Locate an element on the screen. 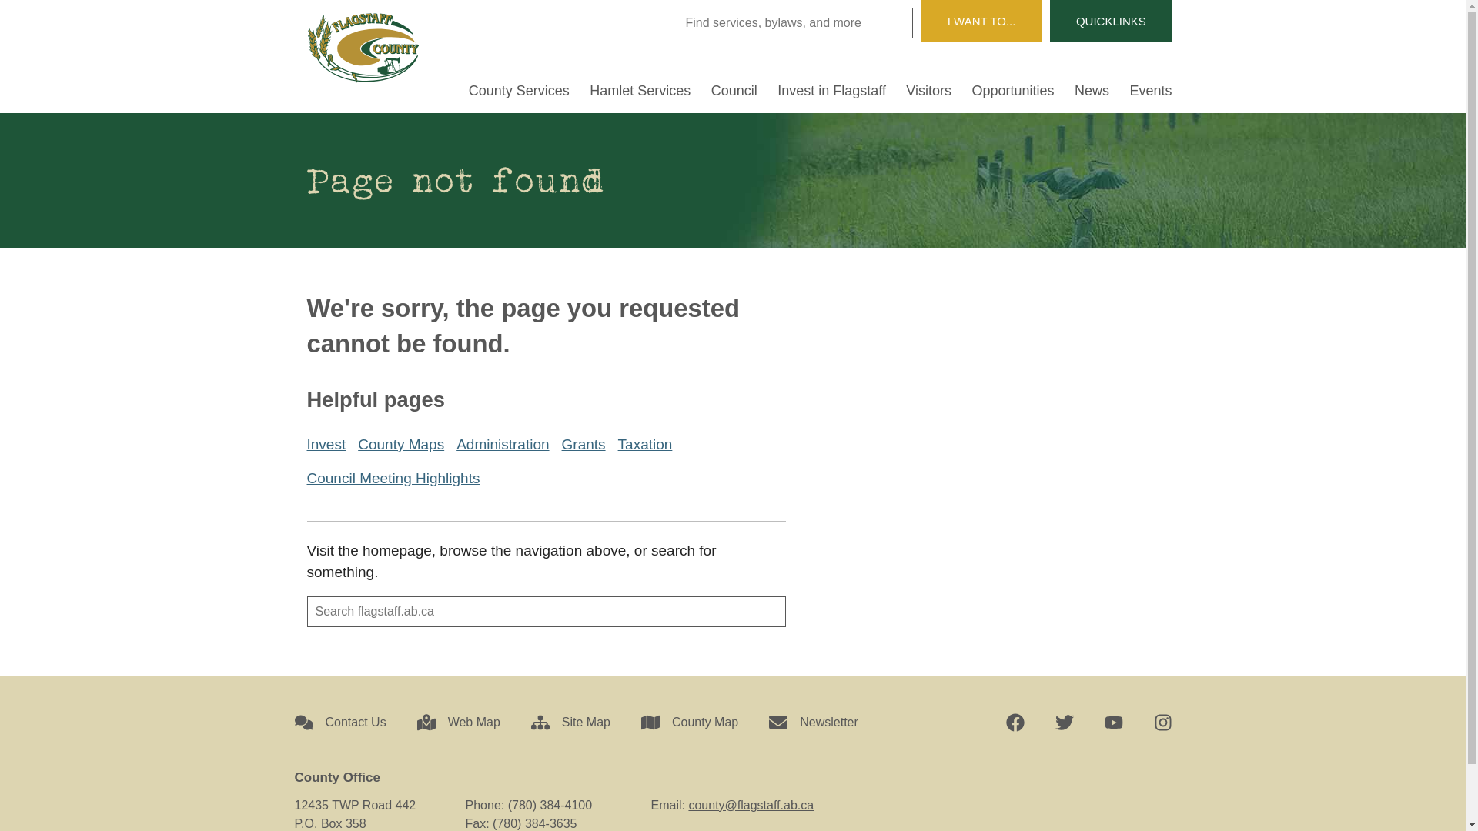 The height and width of the screenshot is (831, 1478). Hamlet Services is located at coordinates (640, 94).